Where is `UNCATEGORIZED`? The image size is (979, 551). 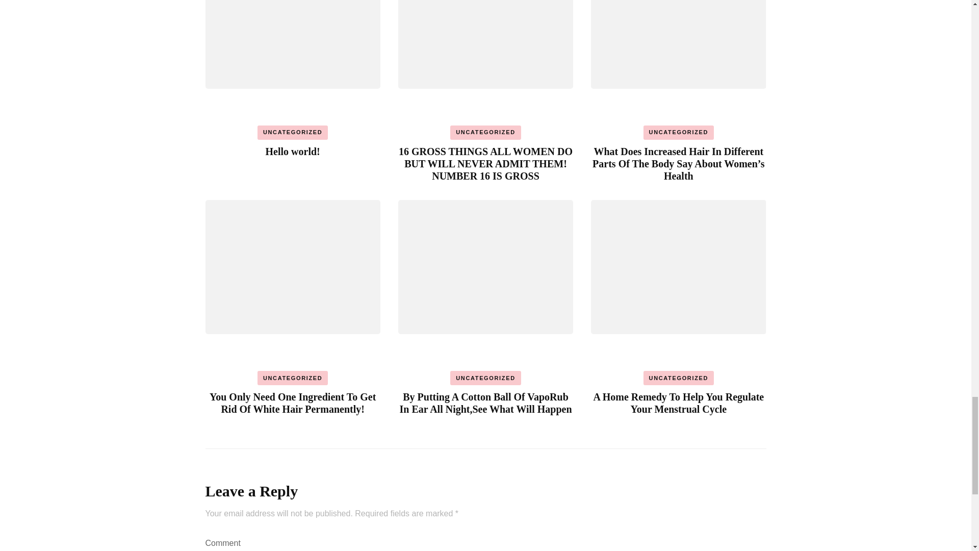
UNCATEGORIZED is located at coordinates (485, 133).